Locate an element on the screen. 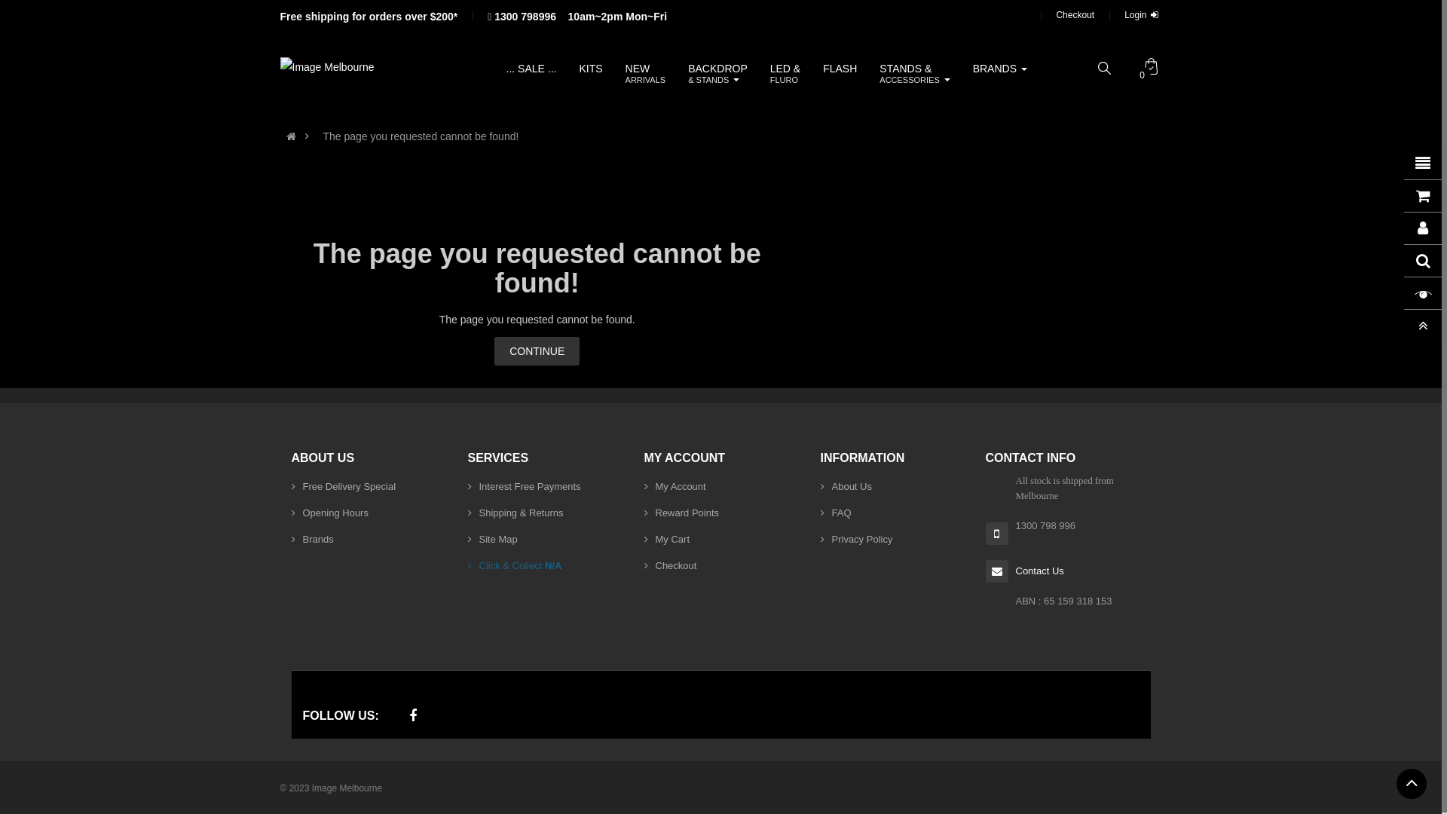 The height and width of the screenshot is (814, 1447). Checkout is located at coordinates (670, 565).